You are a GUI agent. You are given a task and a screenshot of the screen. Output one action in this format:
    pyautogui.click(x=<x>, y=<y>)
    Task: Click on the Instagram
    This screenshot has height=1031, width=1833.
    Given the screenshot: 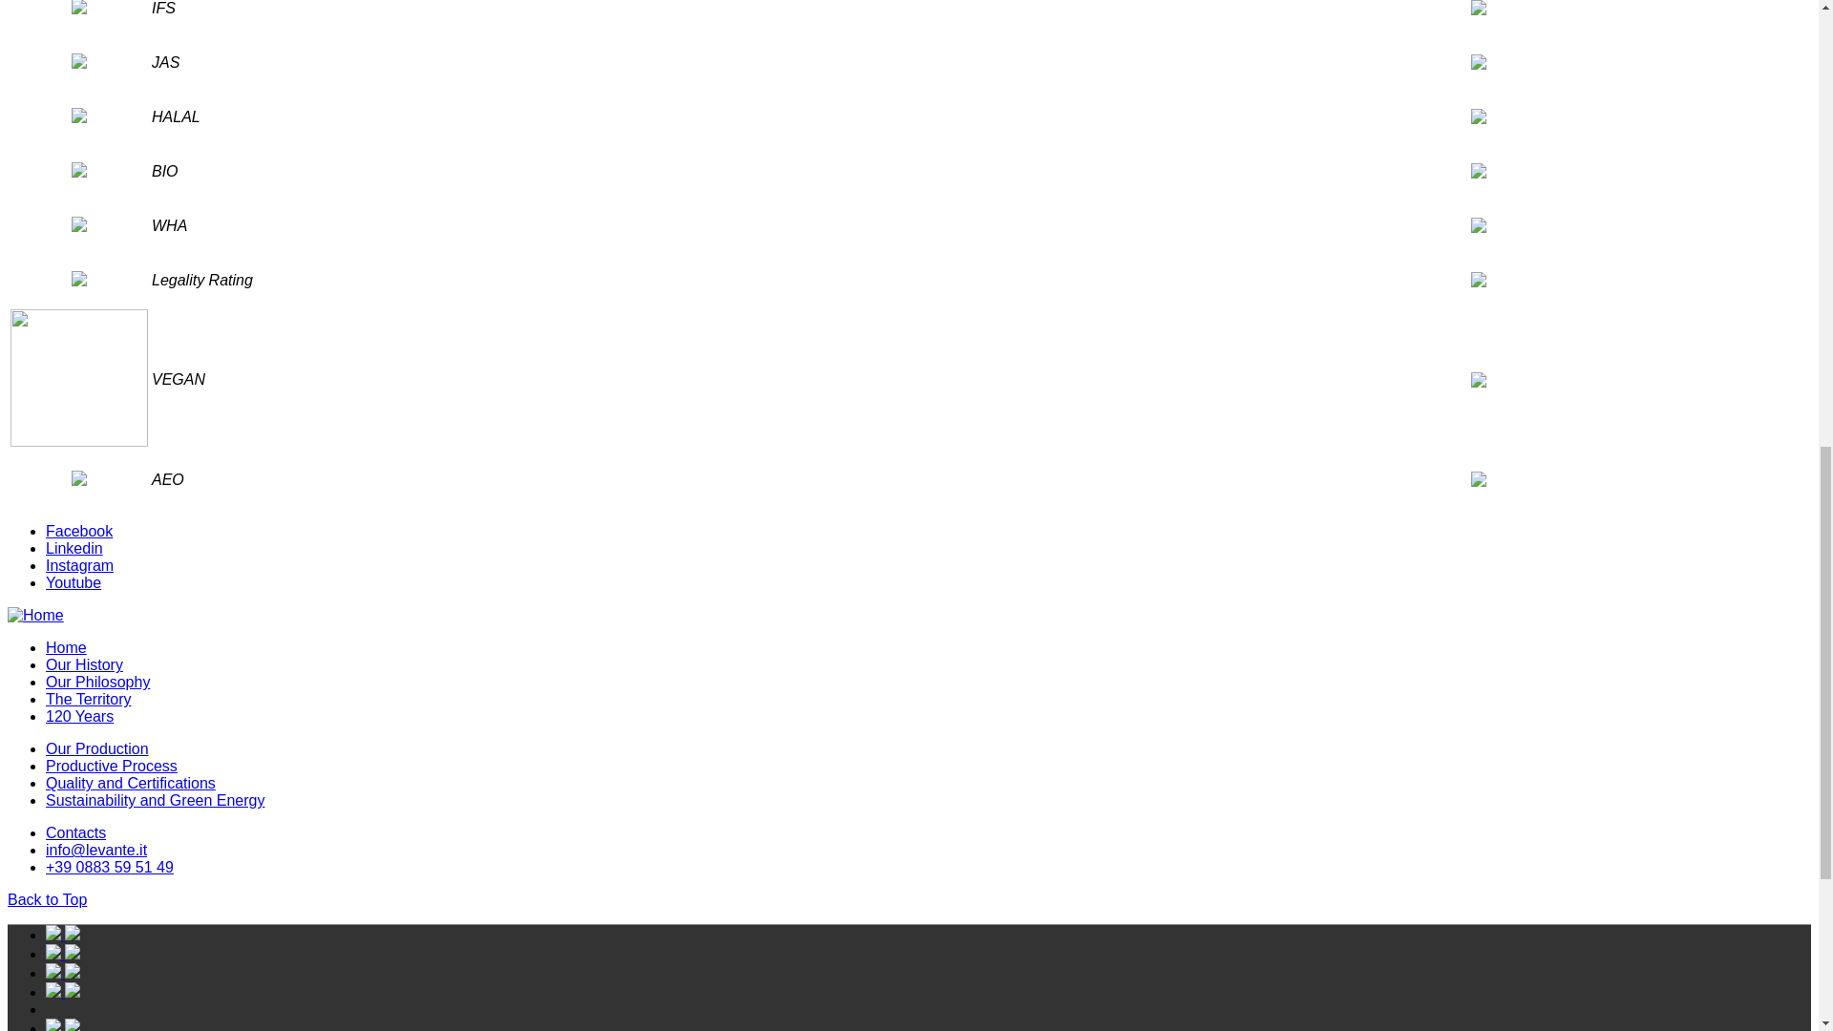 What is the action you would take?
    pyautogui.click(x=80, y=565)
    